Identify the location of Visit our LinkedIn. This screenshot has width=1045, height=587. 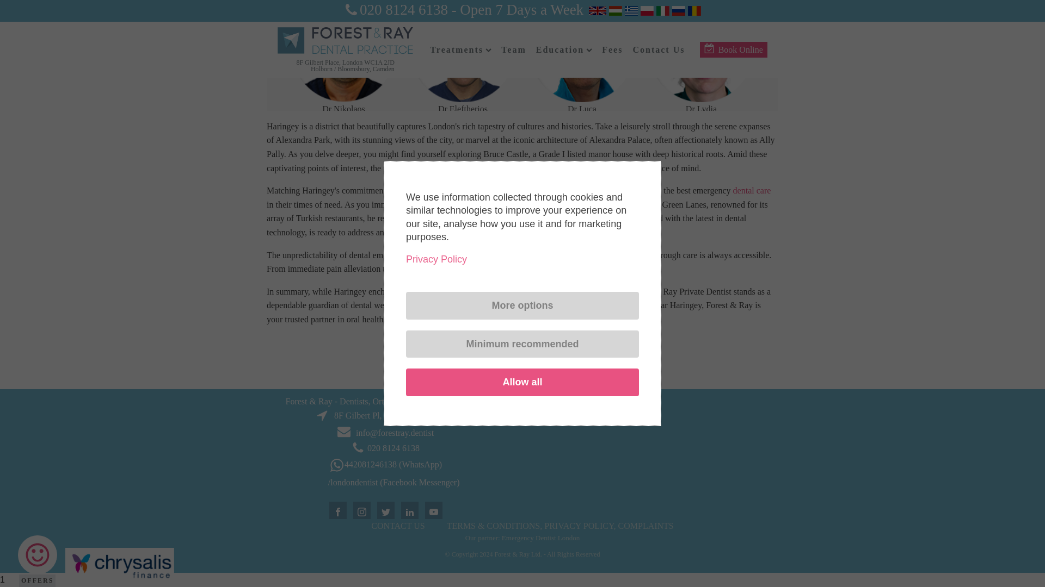
(409, 512).